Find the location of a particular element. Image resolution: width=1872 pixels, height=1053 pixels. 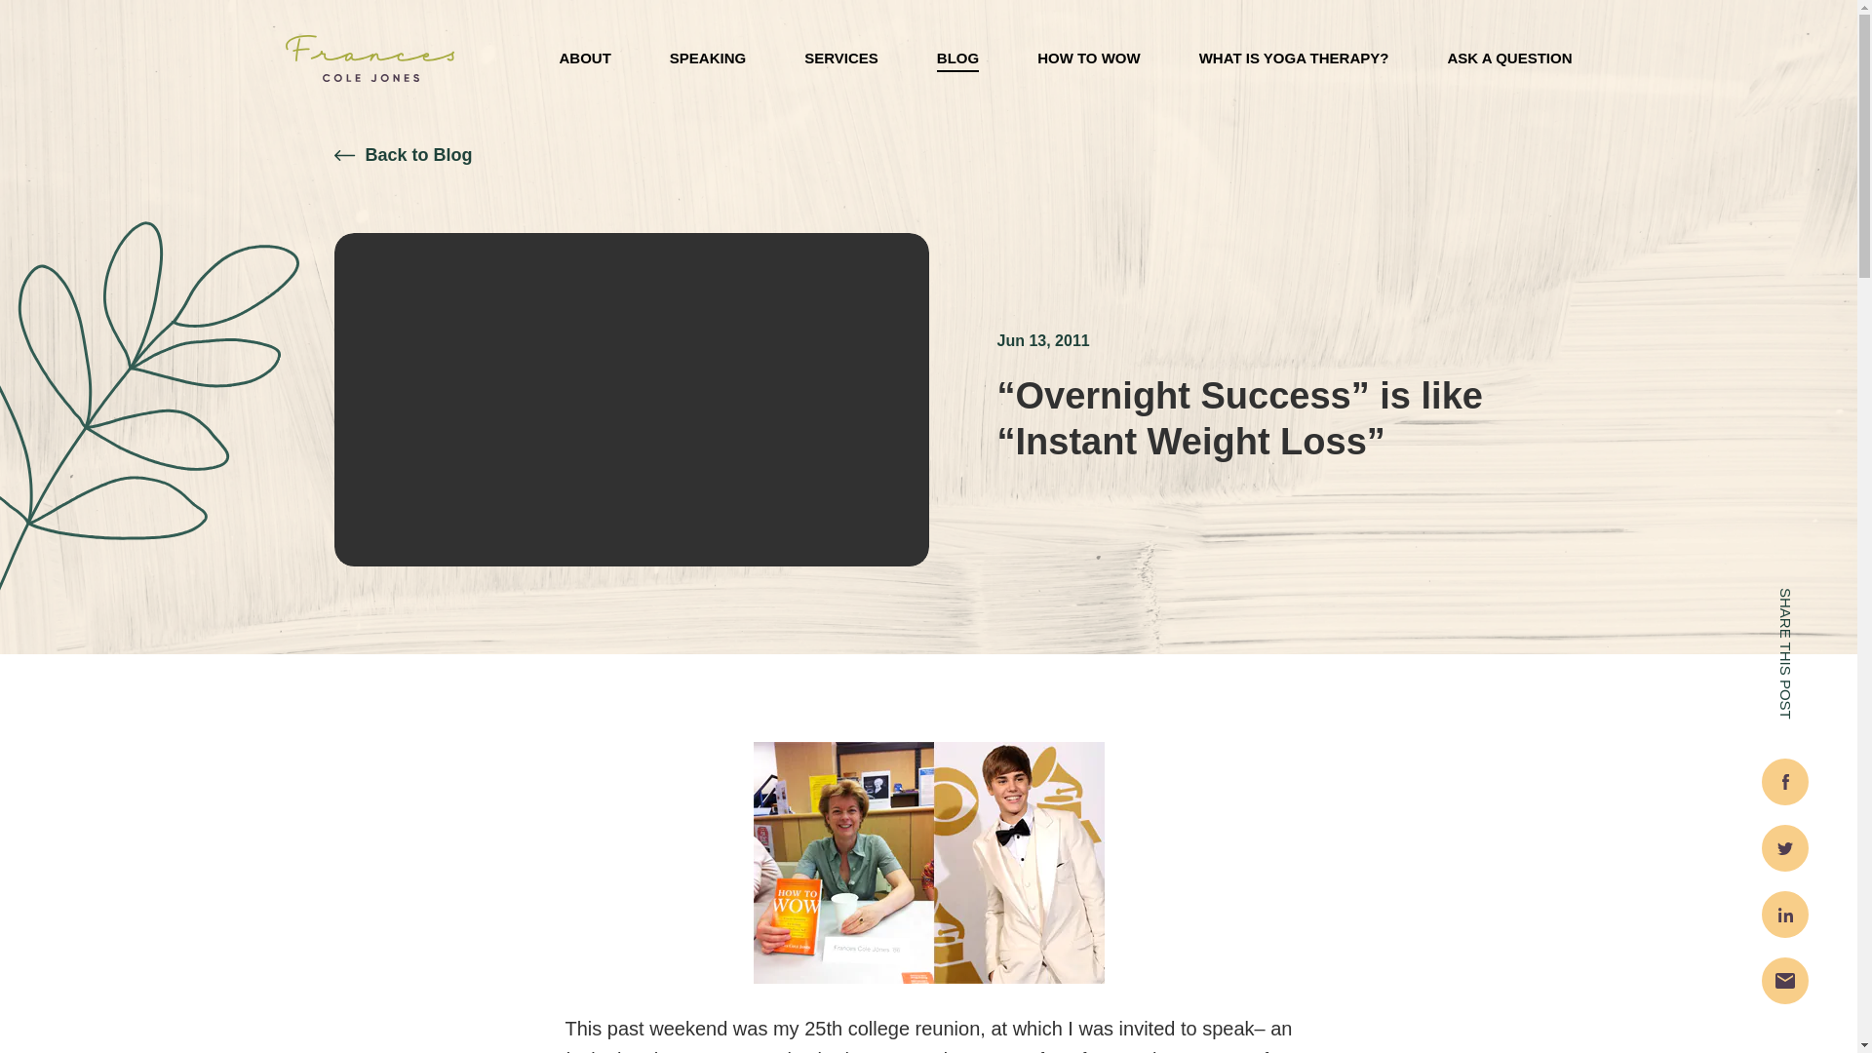

Tweet is located at coordinates (1784, 848).